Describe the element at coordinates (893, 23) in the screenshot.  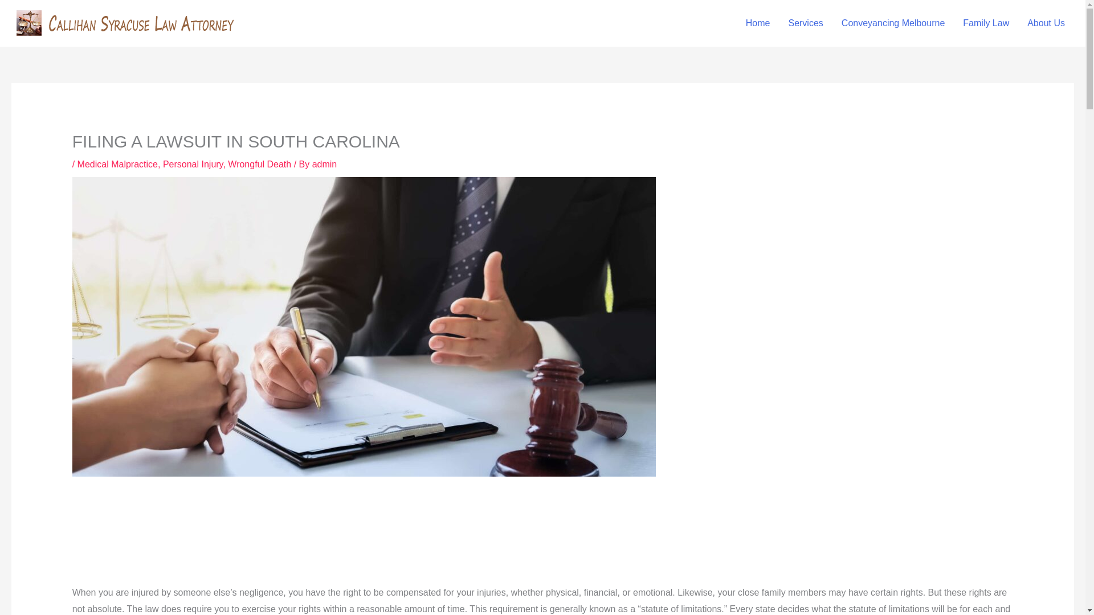
I see `Conveyancing Melbourne` at that location.